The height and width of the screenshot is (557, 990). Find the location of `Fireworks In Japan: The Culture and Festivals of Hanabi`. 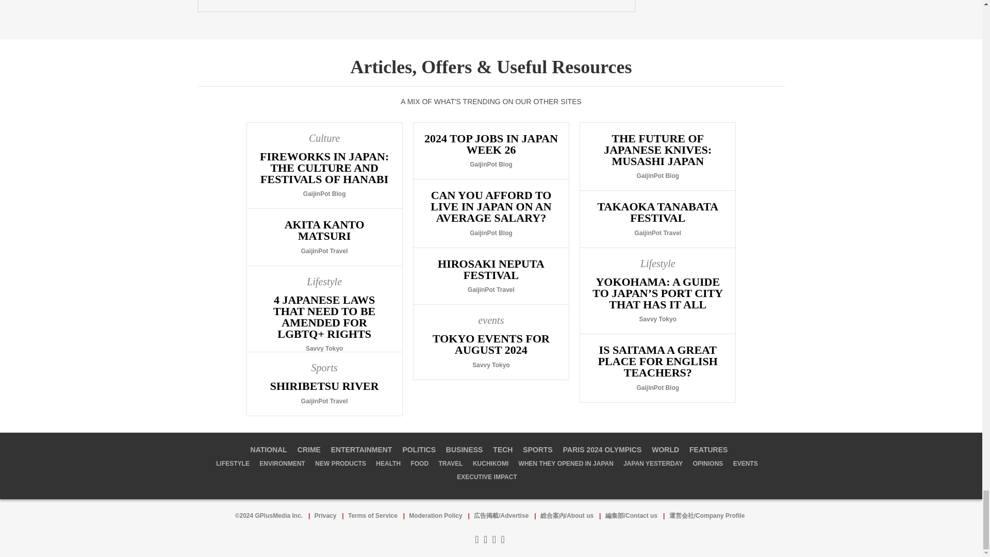

Fireworks In Japan: The Culture and Festivals of Hanabi is located at coordinates (324, 166).